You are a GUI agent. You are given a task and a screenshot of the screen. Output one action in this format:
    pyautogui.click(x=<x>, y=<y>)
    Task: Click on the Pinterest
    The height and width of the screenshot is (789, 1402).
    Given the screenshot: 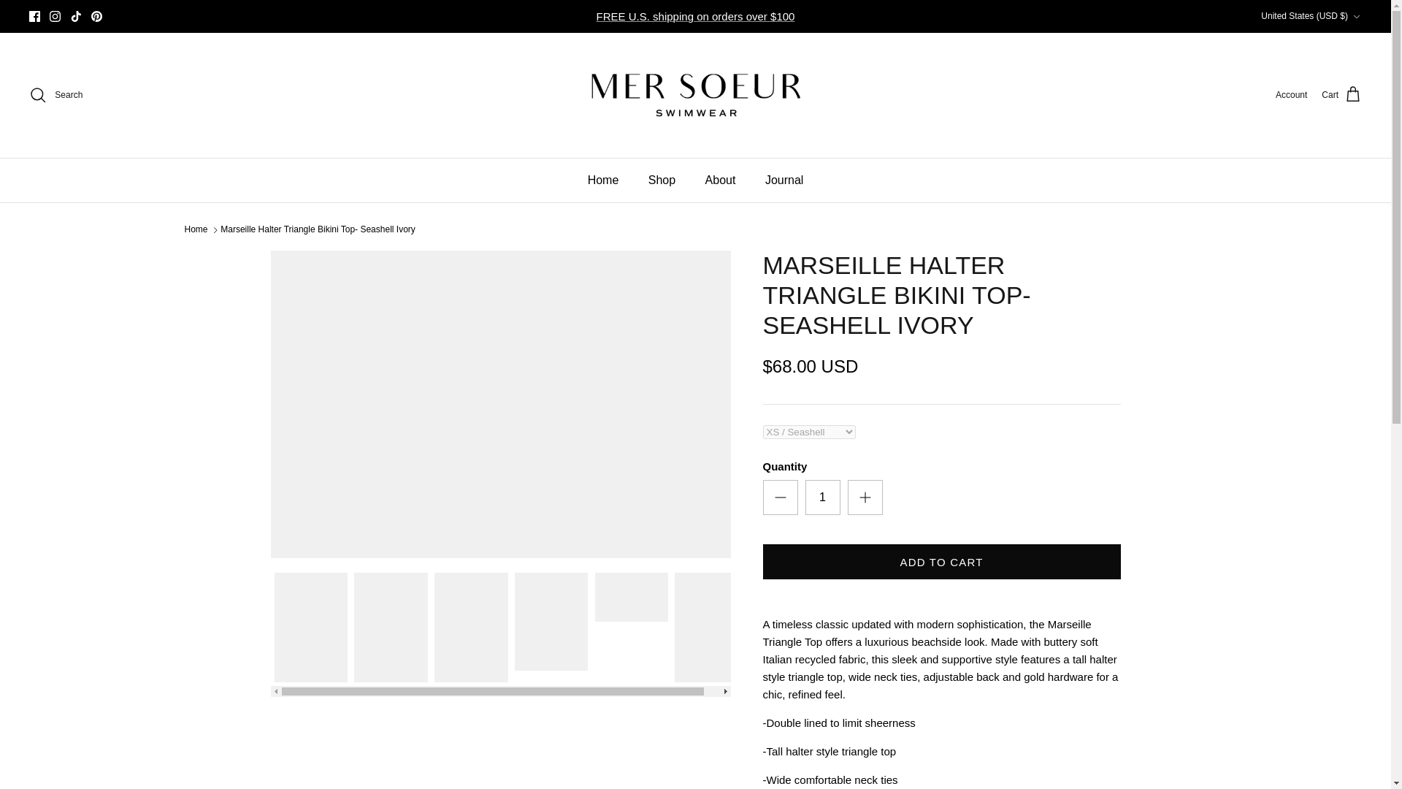 What is the action you would take?
    pyautogui.click(x=96, y=16)
    